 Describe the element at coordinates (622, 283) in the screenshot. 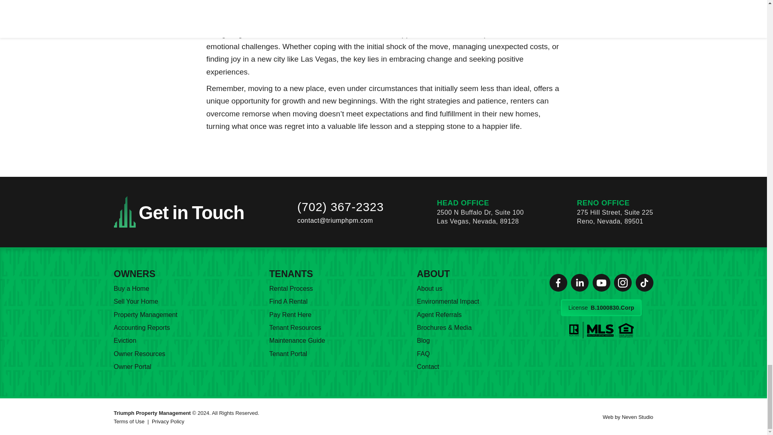

I see `Triumph Property Management on Instagram` at that location.